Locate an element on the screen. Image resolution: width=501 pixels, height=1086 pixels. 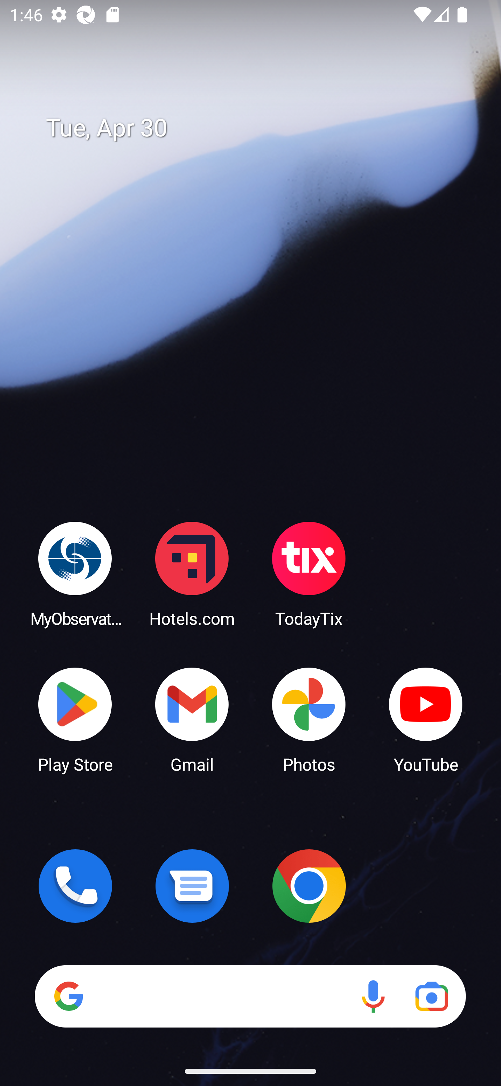
Gmail is located at coordinates (192, 719).